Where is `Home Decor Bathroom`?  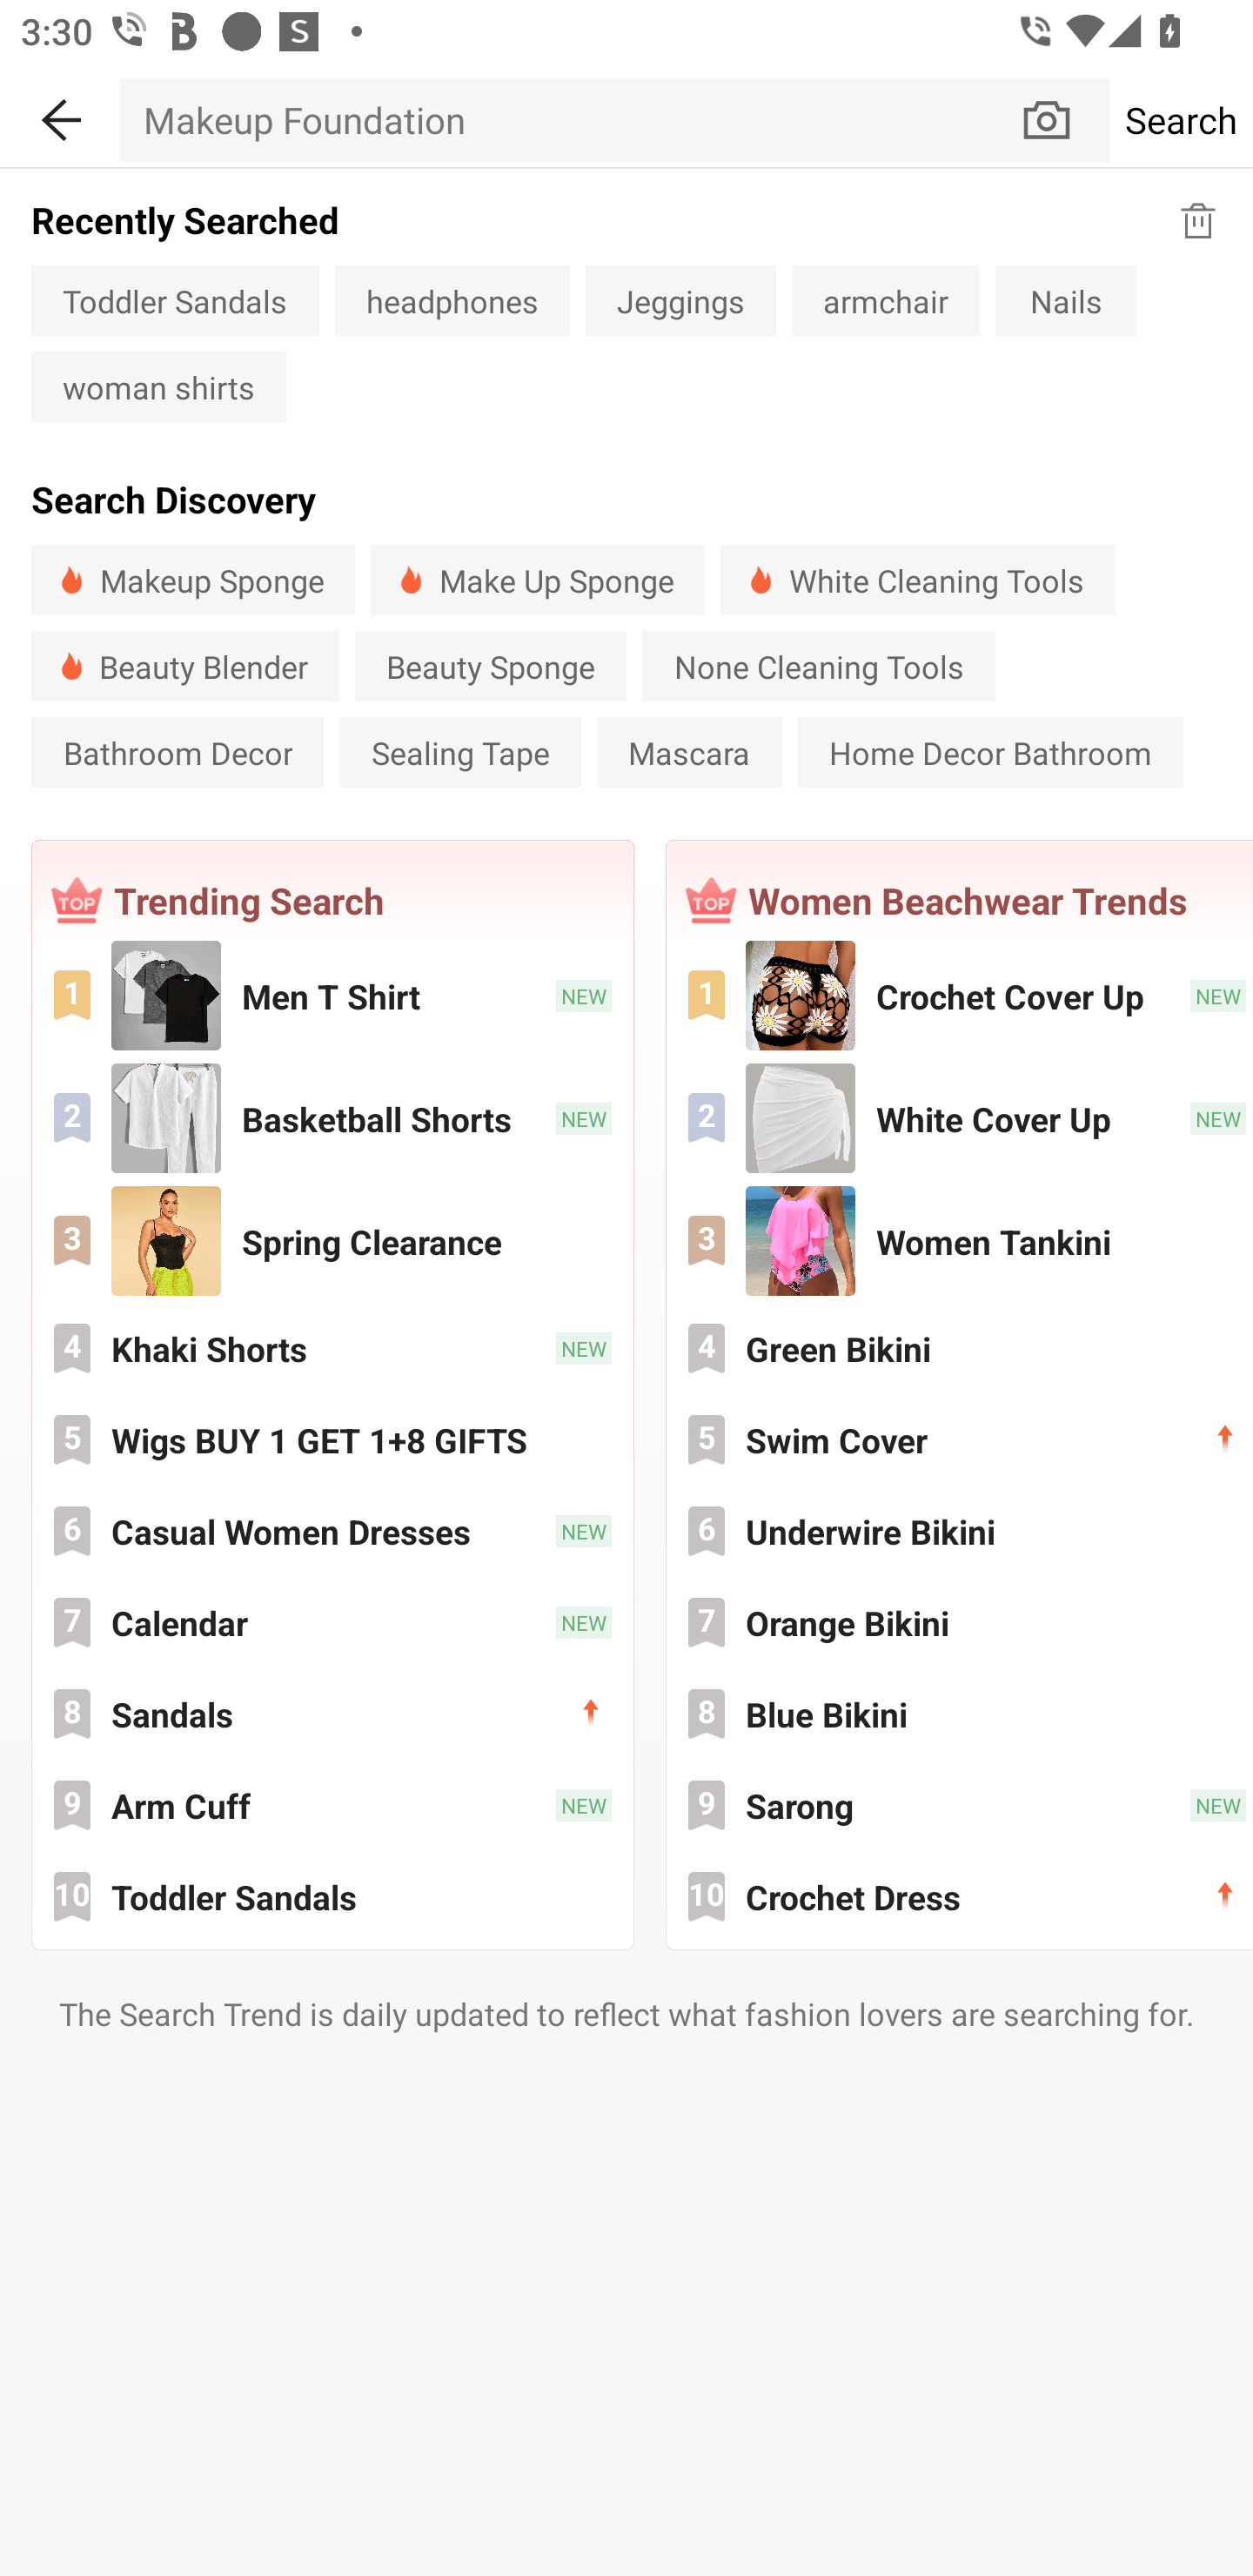
Home Decor Bathroom is located at coordinates (990, 752).